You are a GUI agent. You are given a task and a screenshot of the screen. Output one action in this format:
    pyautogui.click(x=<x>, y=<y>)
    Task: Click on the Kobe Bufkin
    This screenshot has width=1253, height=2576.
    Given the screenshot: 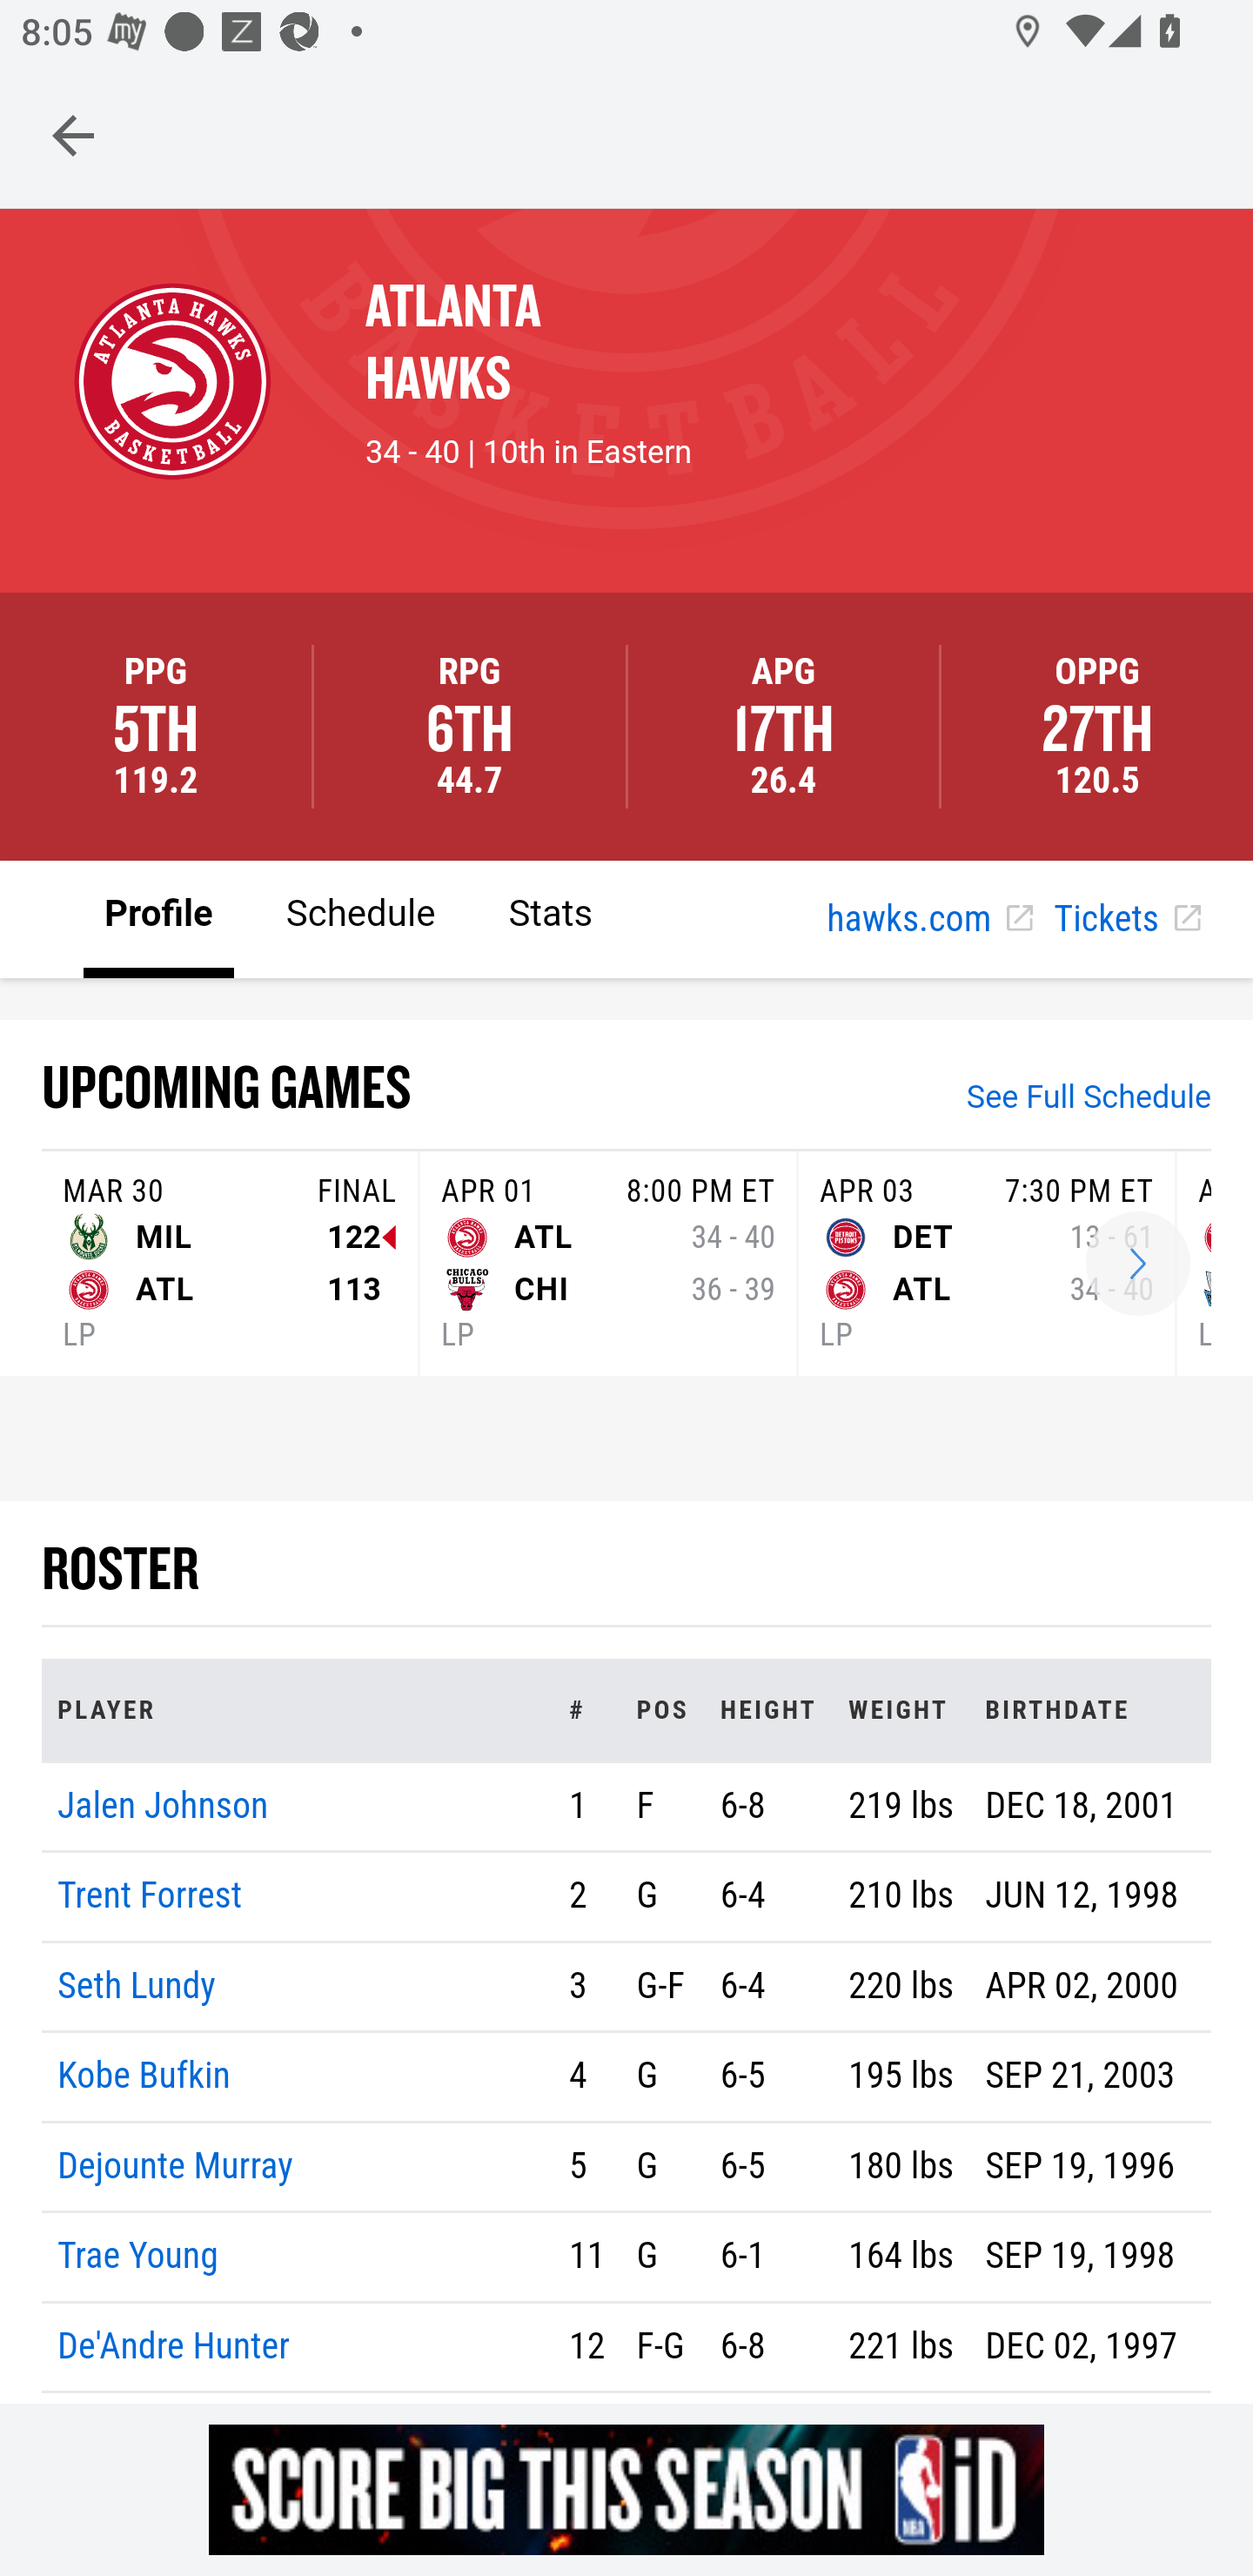 What is the action you would take?
    pyautogui.click(x=144, y=2077)
    